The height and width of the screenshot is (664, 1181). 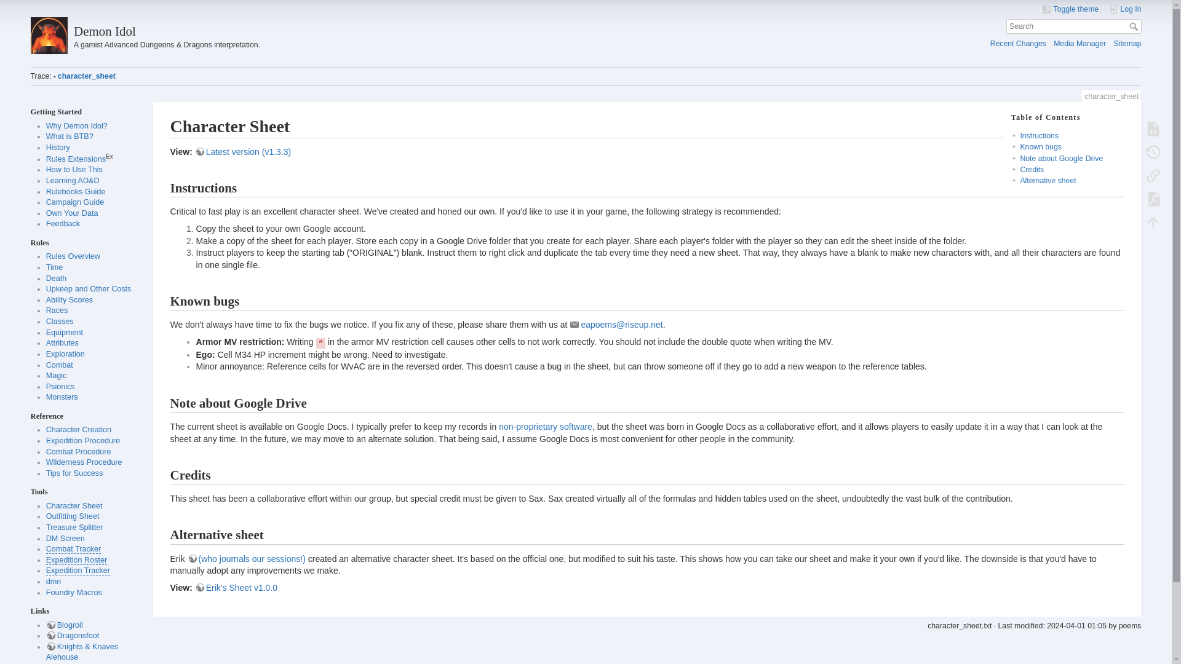 What do you see at coordinates (62, 342) in the screenshot?
I see `Attributes` at bounding box center [62, 342].